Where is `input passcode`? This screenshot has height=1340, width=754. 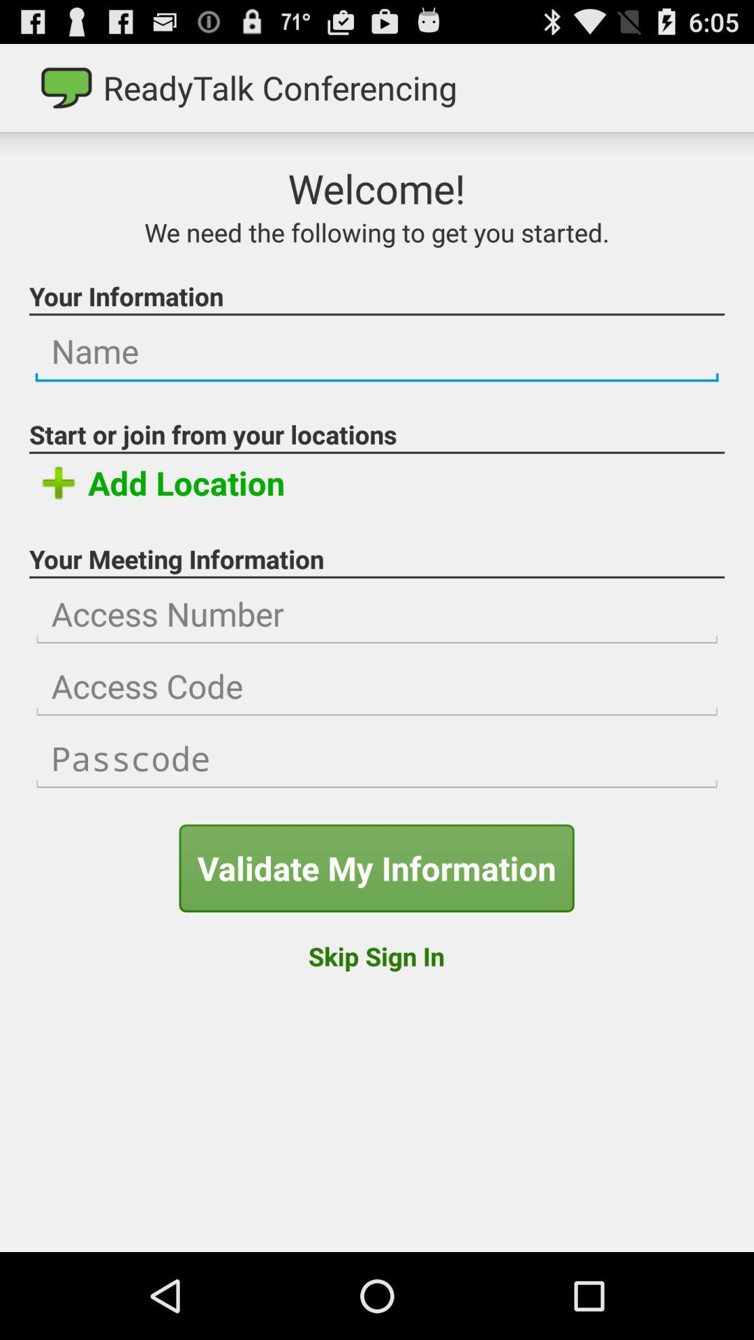 input passcode is located at coordinates (377, 759).